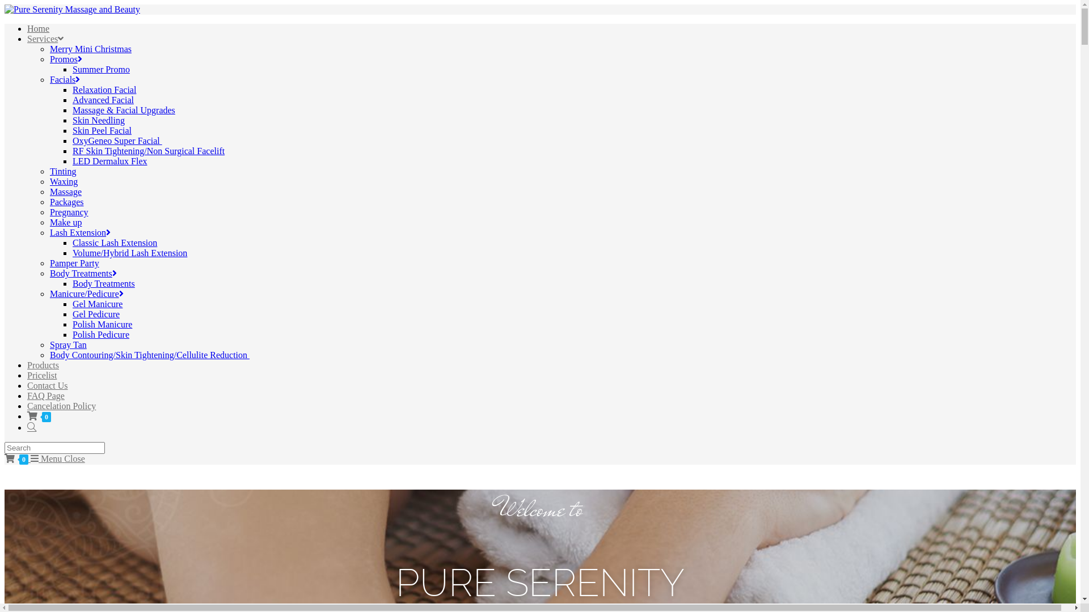  What do you see at coordinates (101, 334) in the screenshot?
I see `Polish Pedicure` at bounding box center [101, 334].